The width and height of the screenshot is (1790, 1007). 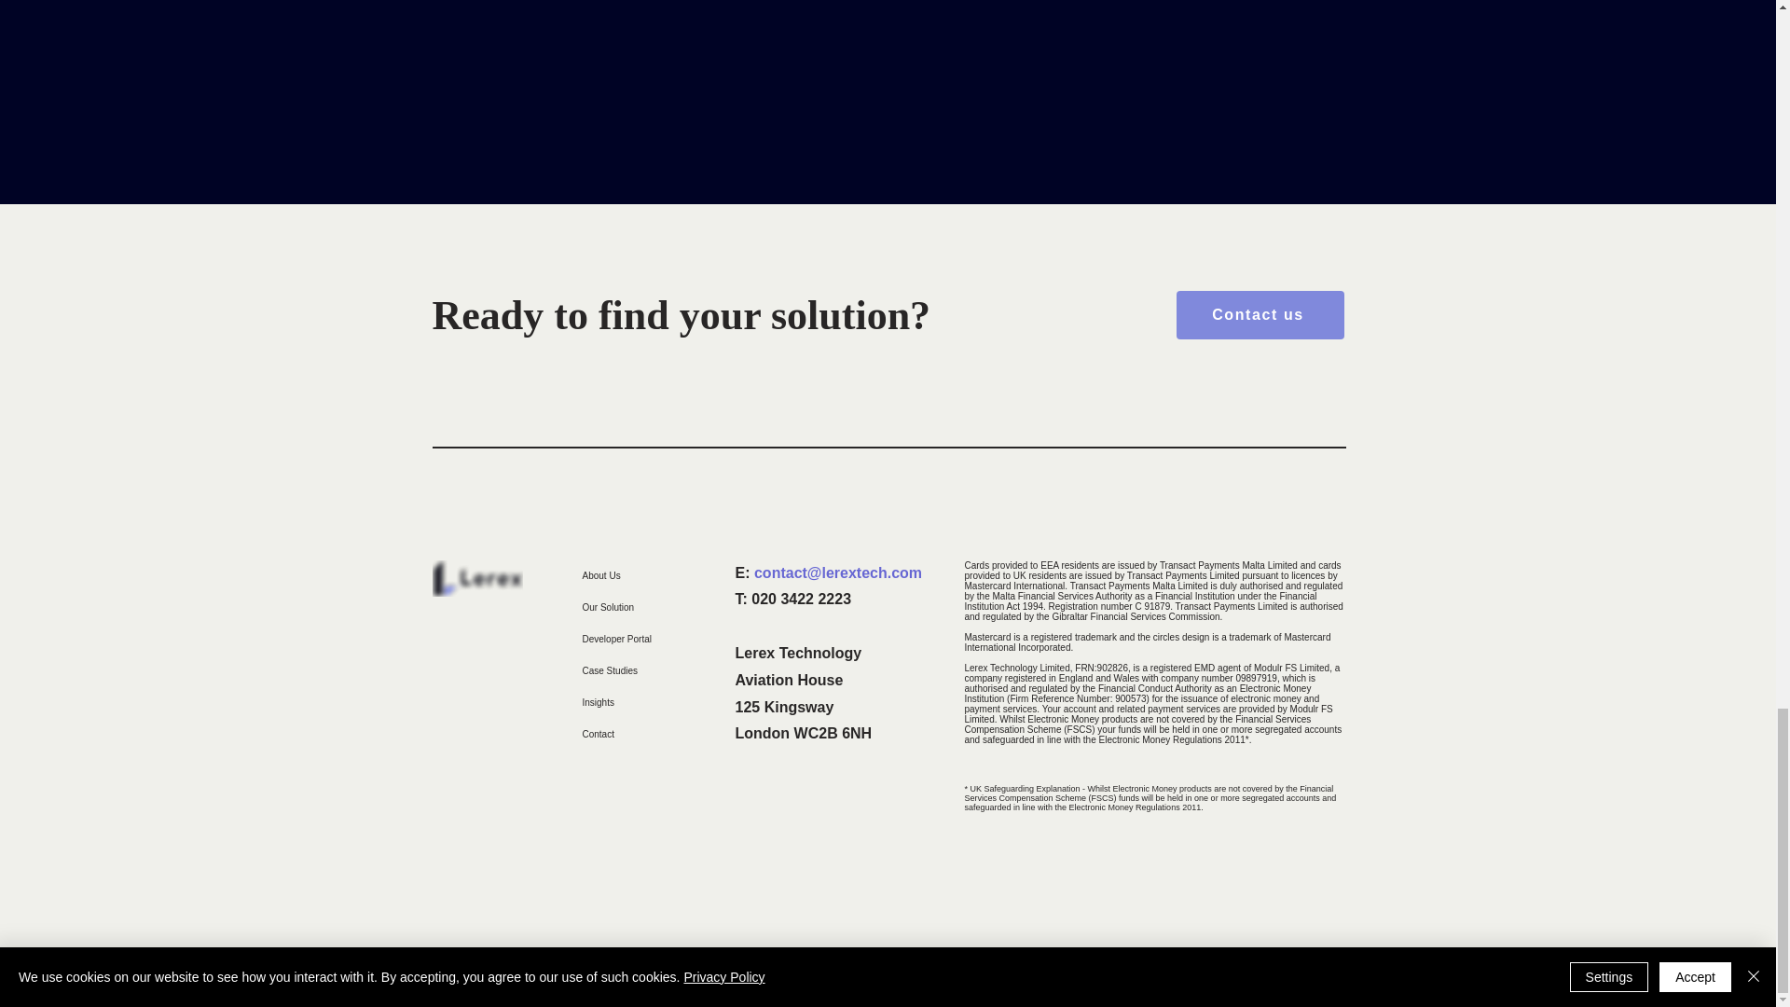 I want to click on Insights, so click(x=647, y=703).